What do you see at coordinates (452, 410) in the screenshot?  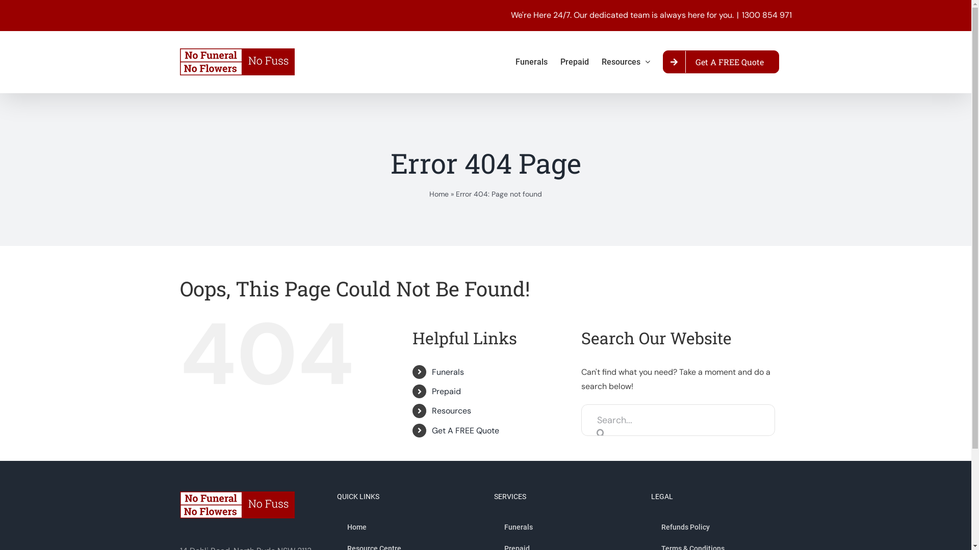 I see `Resources` at bounding box center [452, 410].